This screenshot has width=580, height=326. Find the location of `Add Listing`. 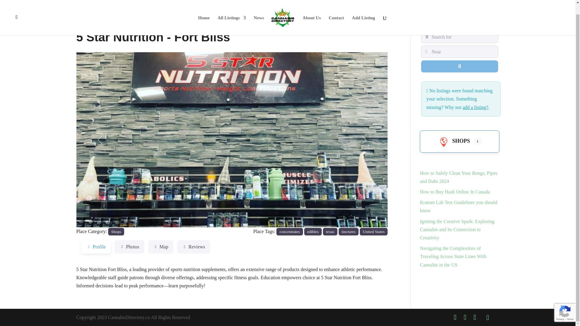

Add Listing is located at coordinates (363, 15).